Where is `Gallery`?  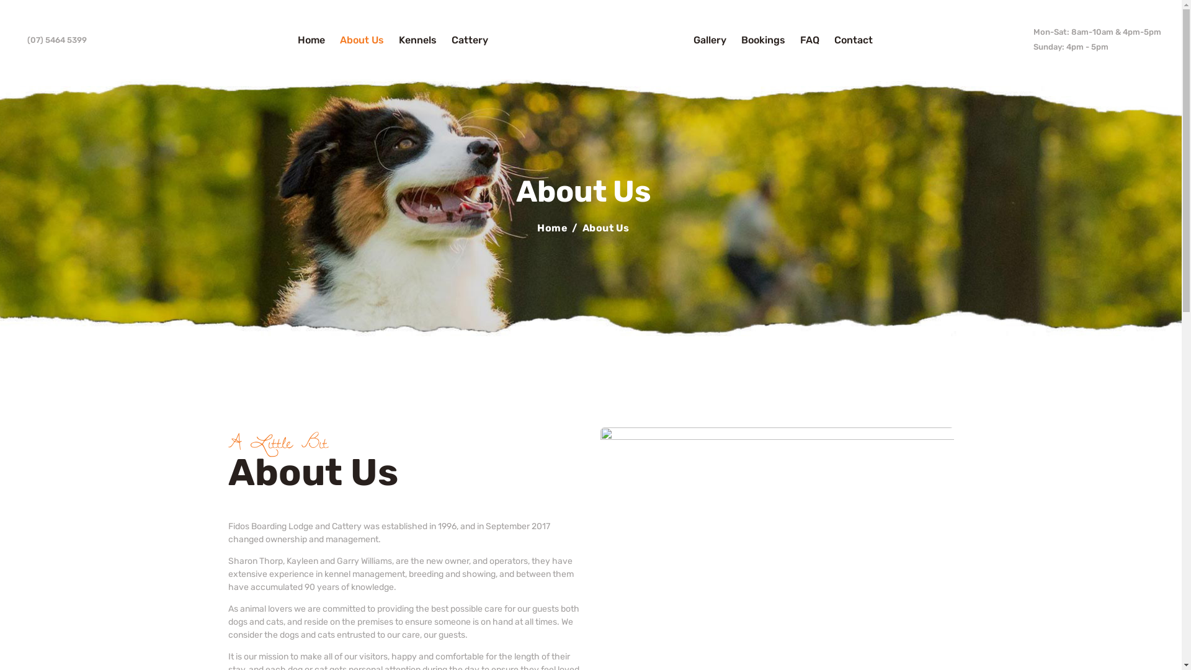 Gallery is located at coordinates (710, 40).